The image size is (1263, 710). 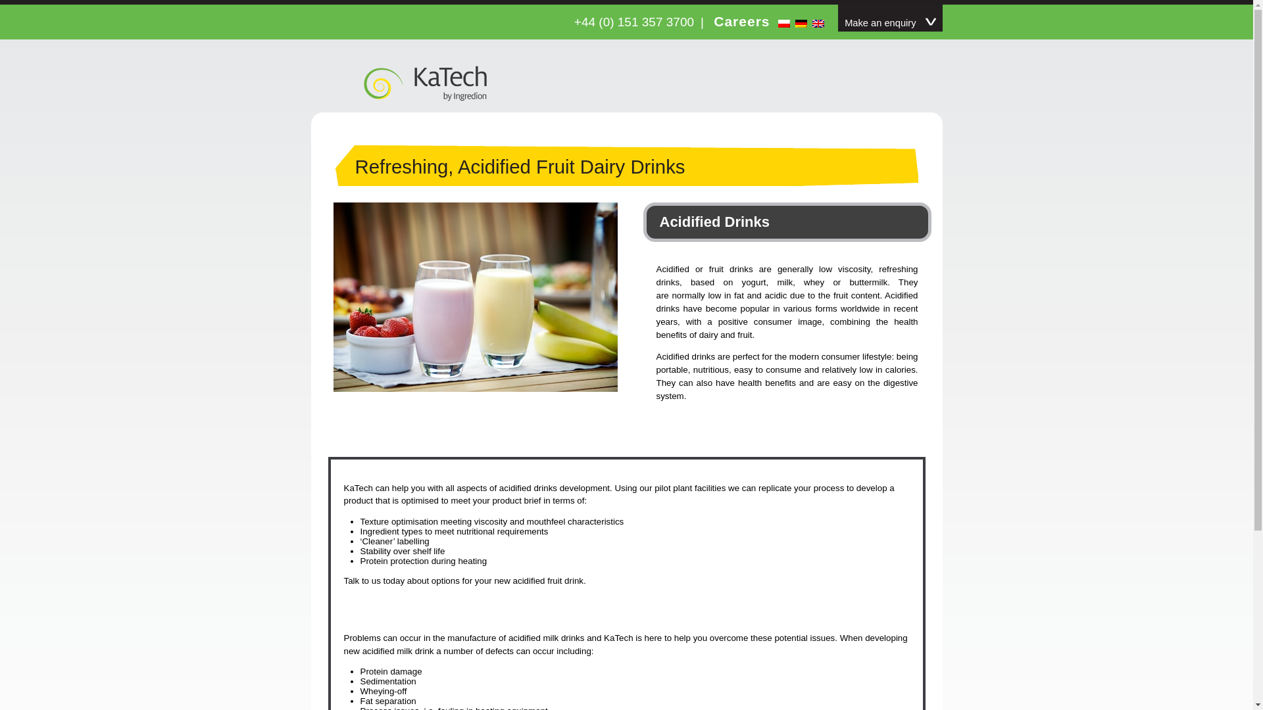 What do you see at coordinates (890, 17) in the screenshot?
I see `Make an enquiry` at bounding box center [890, 17].